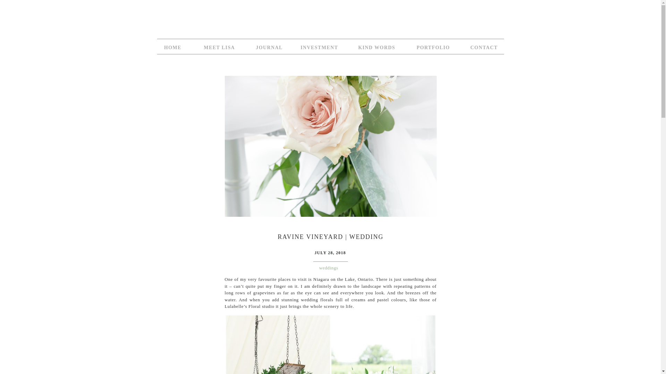 This screenshot has width=666, height=374. What do you see at coordinates (268, 47) in the screenshot?
I see `JOURNAL` at bounding box center [268, 47].